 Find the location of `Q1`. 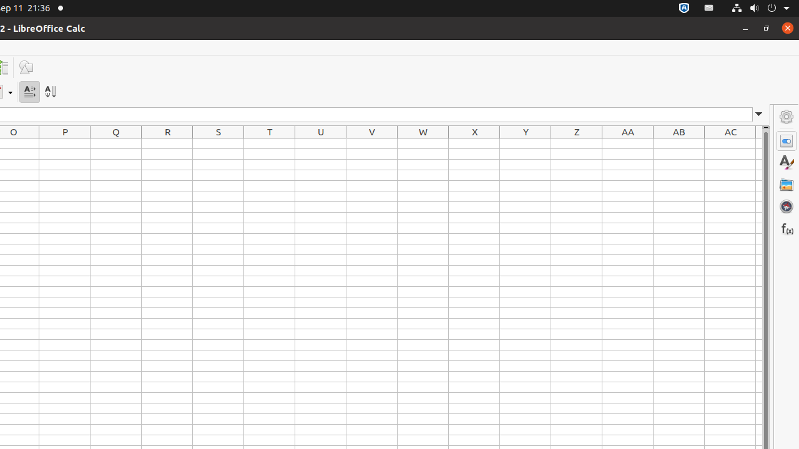

Q1 is located at coordinates (116, 143).